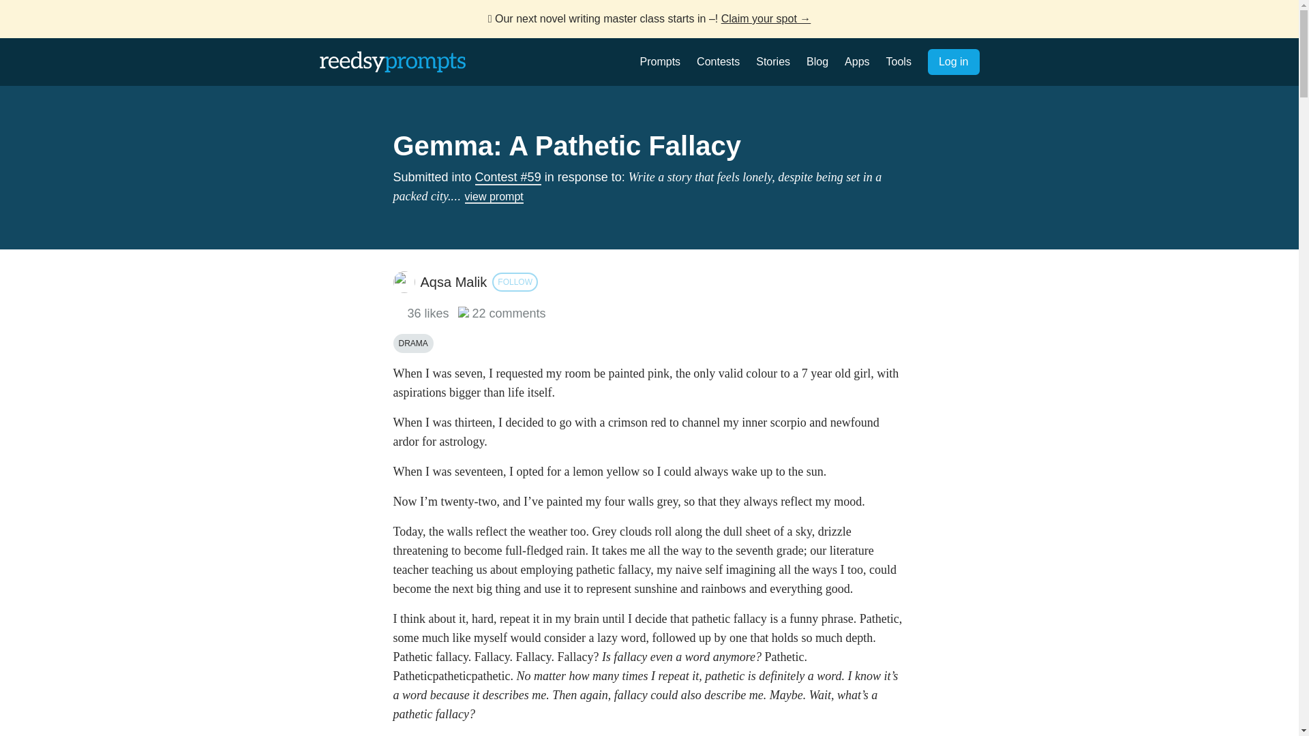 The image size is (1309, 736). What do you see at coordinates (899, 61) in the screenshot?
I see `Tools` at bounding box center [899, 61].